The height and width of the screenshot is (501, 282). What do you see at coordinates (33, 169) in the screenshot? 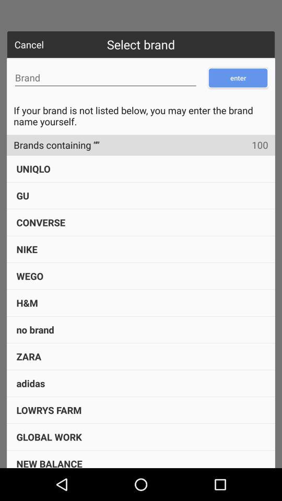
I see `select the uniqlo item` at bounding box center [33, 169].